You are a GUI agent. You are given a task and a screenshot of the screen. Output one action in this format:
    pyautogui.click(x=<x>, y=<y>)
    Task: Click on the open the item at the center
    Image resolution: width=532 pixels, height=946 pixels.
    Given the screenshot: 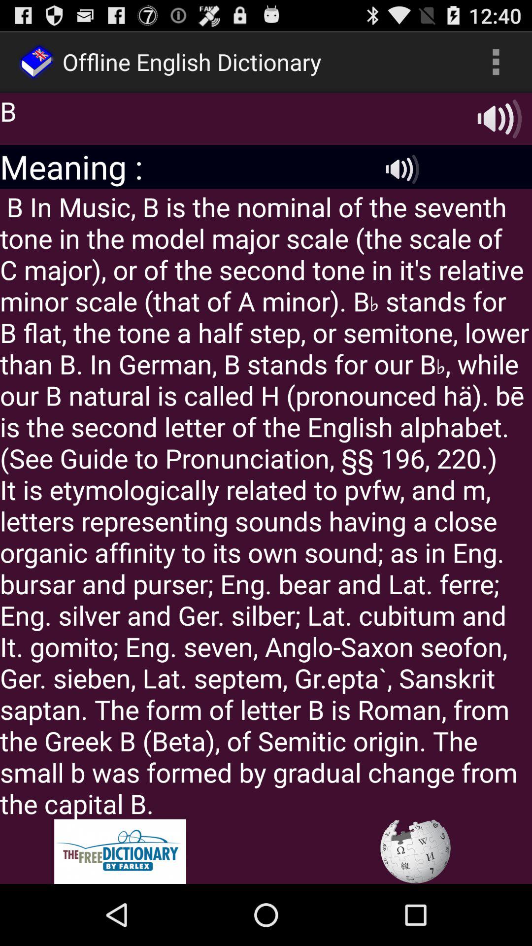 What is the action you would take?
    pyautogui.click(x=266, y=504)
    